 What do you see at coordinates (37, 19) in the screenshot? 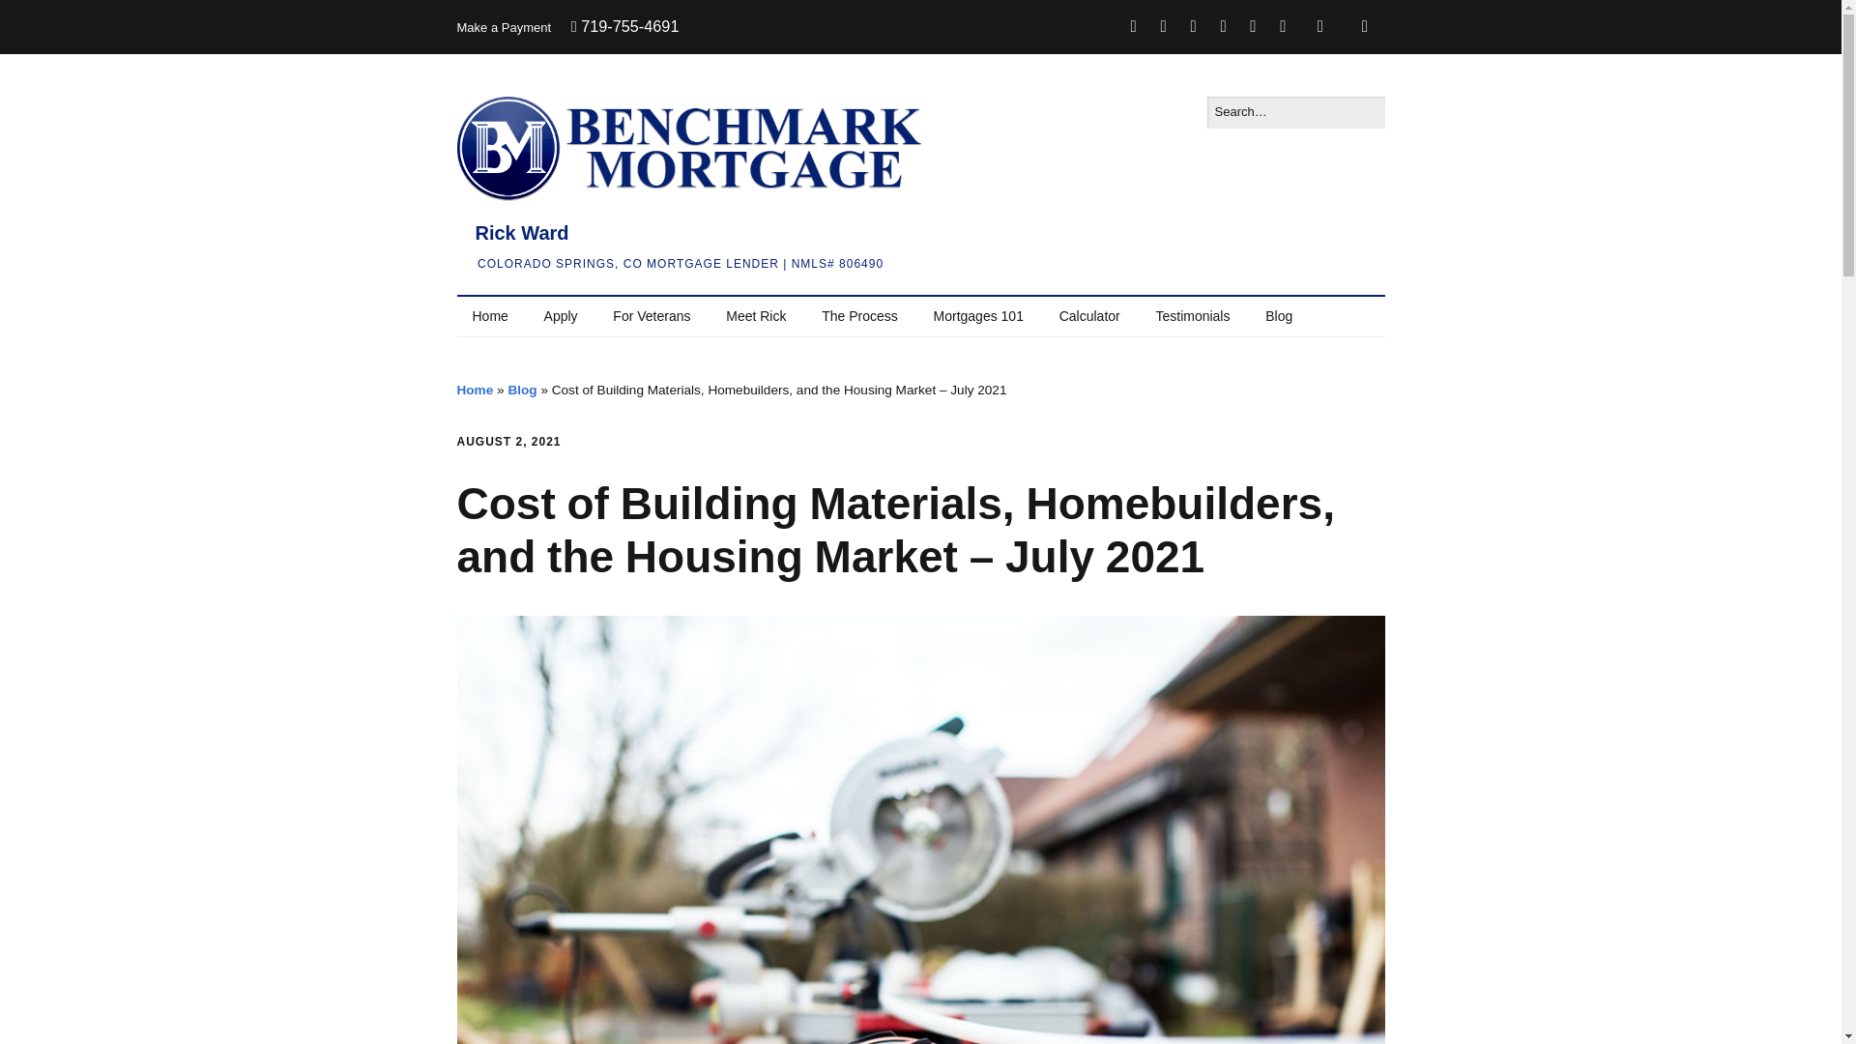
I see `Search` at bounding box center [37, 19].